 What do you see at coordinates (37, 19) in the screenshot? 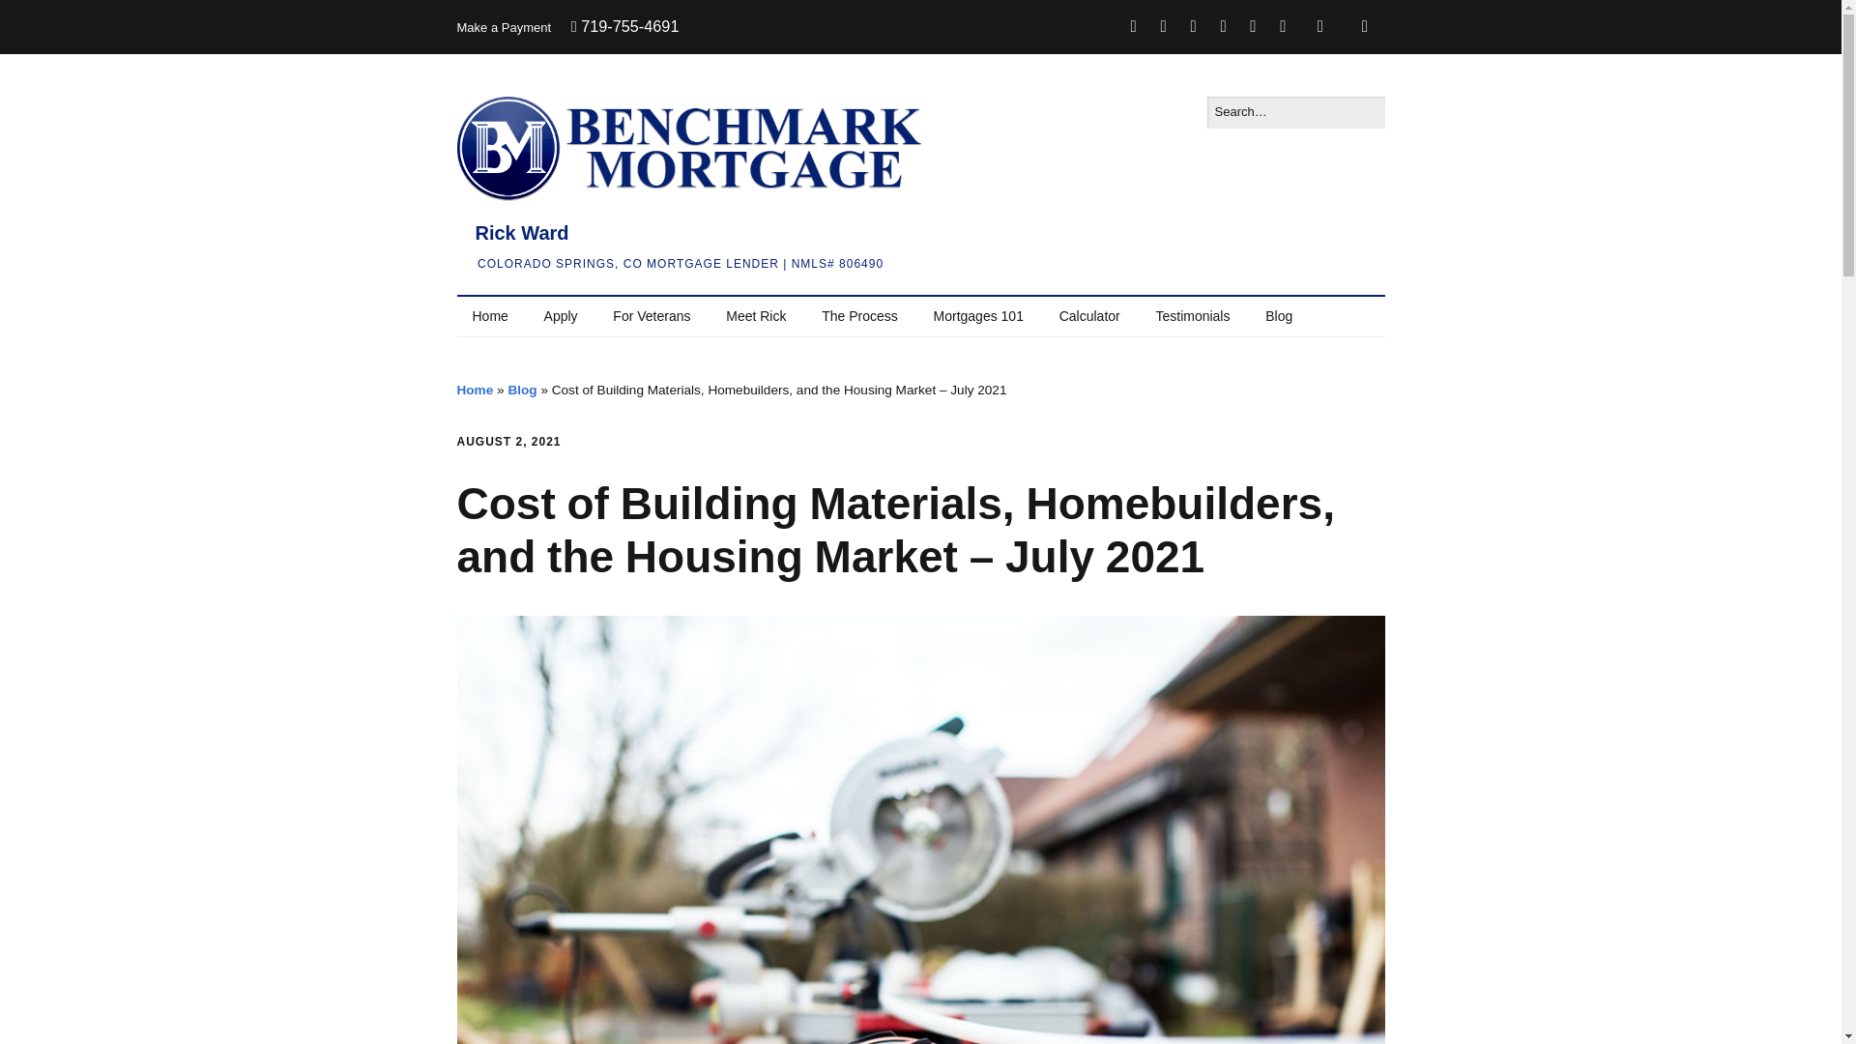
I see `Search` at bounding box center [37, 19].